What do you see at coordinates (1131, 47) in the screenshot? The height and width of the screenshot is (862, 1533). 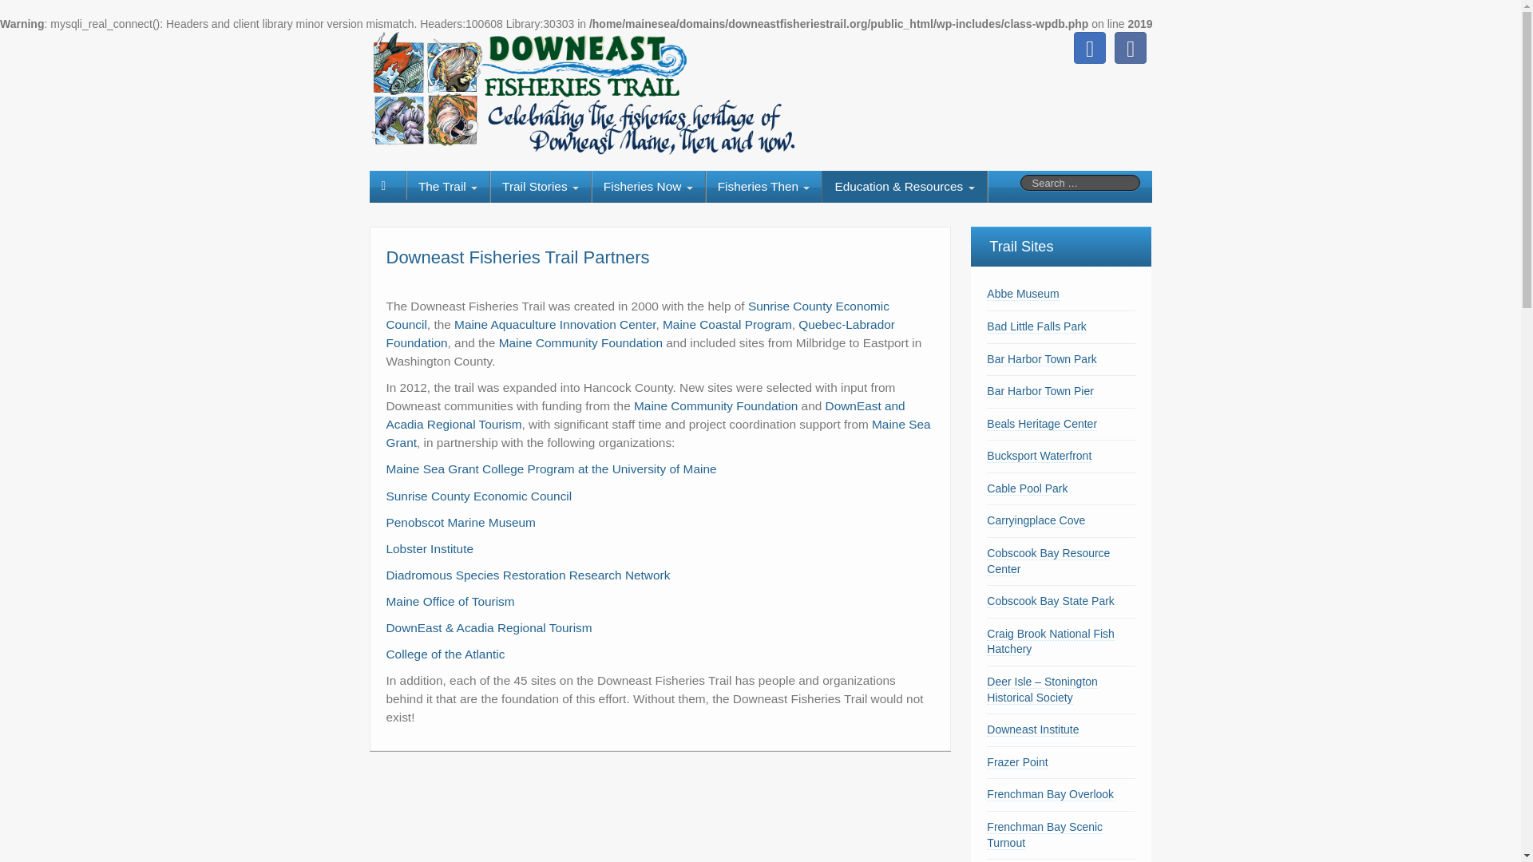 I see `Downeast Fisheries Trail Facebook` at bounding box center [1131, 47].